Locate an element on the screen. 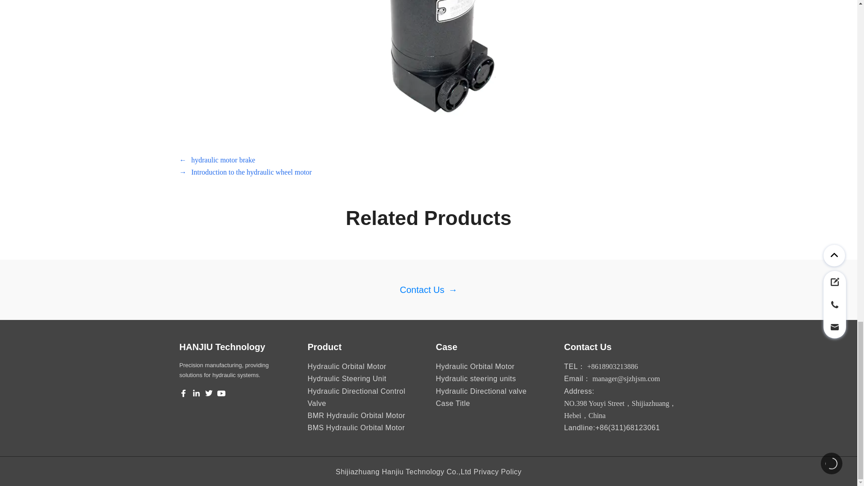 The image size is (864, 486). Hydraulic Orbital Motor is located at coordinates (474, 366).